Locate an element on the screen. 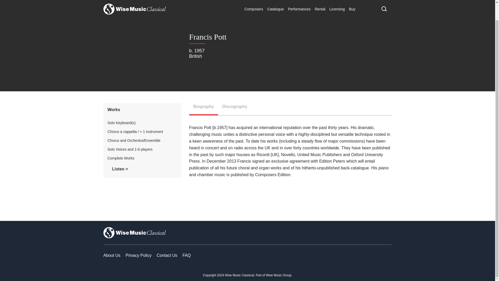  FAQ is located at coordinates (187, 256).